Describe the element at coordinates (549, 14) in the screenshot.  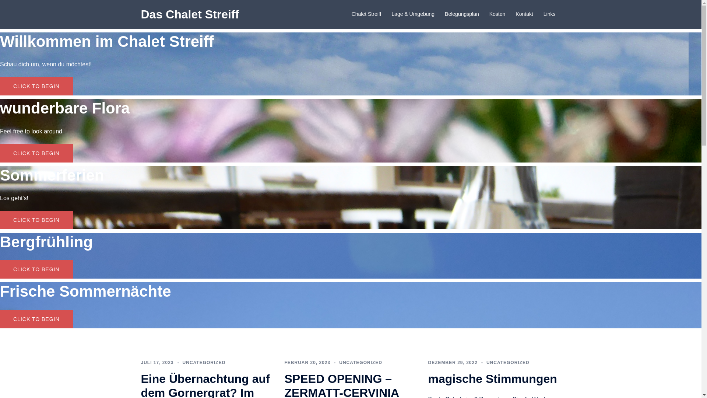
I see `Links` at that location.